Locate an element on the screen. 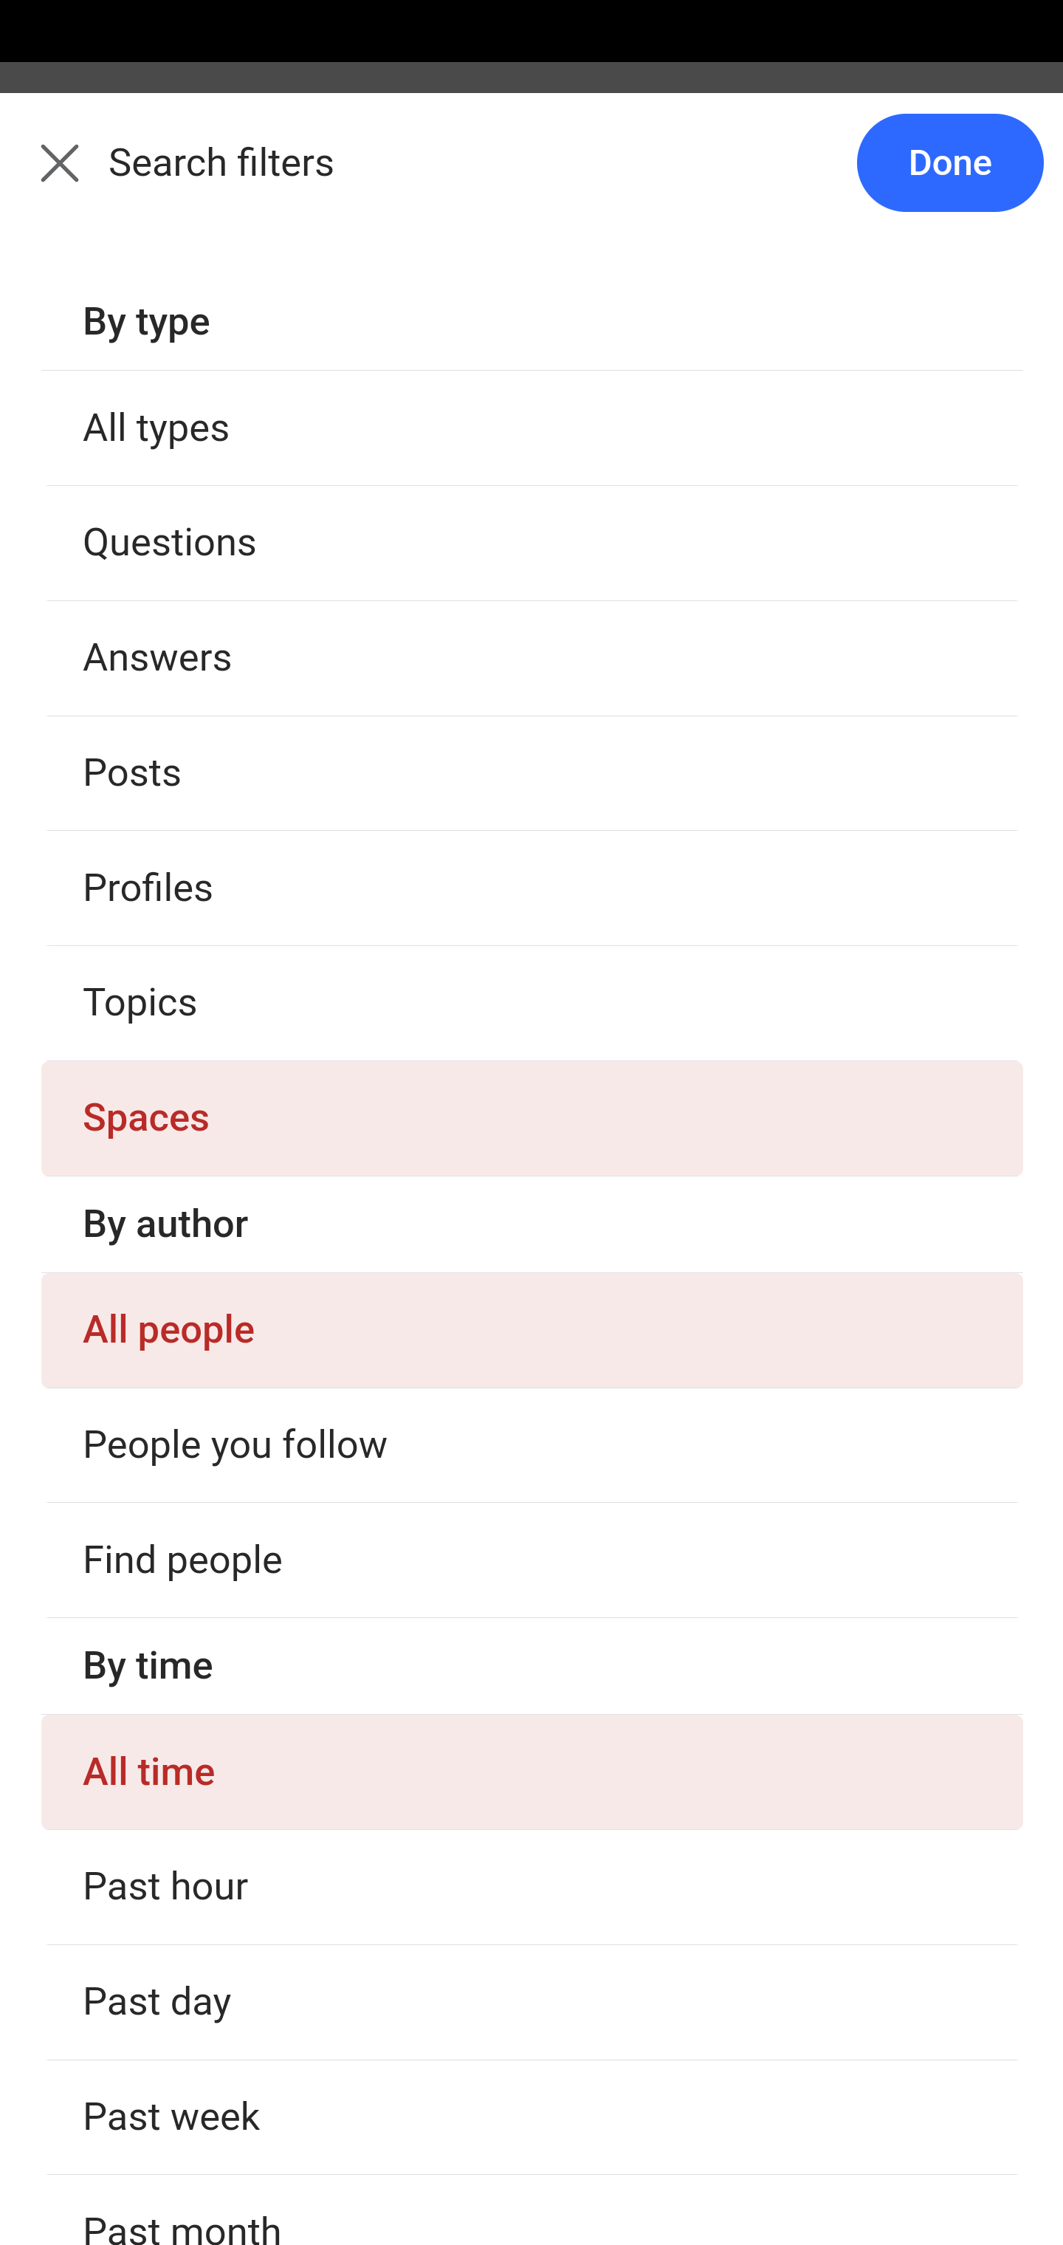 The width and height of the screenshot is (1063, 2245). Back Search is located at coordinates (531, 179).